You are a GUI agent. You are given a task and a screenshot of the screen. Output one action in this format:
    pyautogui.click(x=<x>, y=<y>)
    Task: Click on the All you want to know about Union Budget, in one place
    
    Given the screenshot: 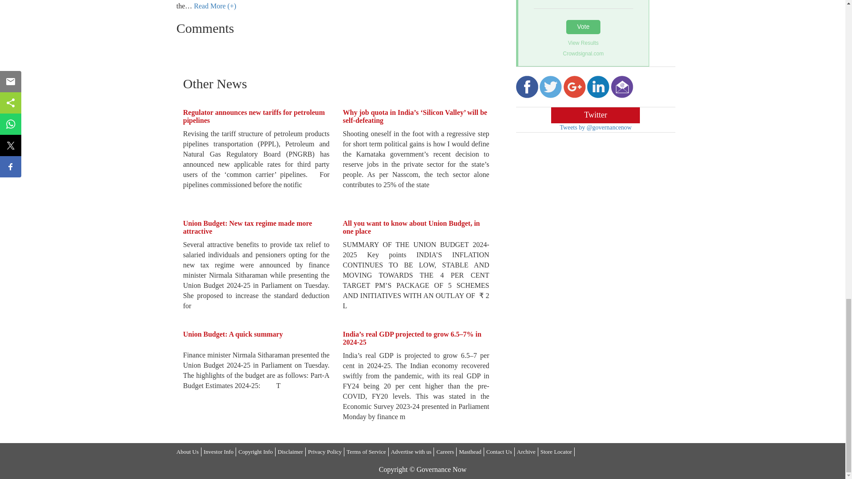 What is the action you would take?
    pyautogui.click(x=411, y=227)
    